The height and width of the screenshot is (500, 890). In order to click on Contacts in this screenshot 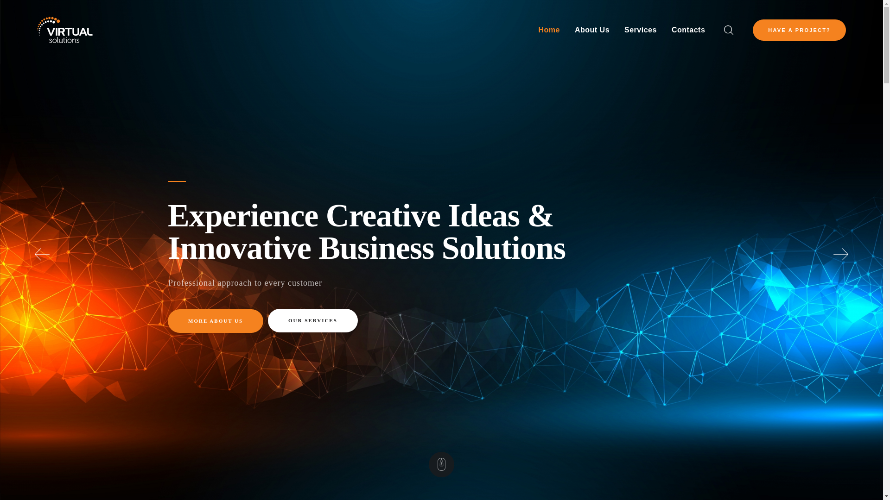, I will do `click(688, 30)`.